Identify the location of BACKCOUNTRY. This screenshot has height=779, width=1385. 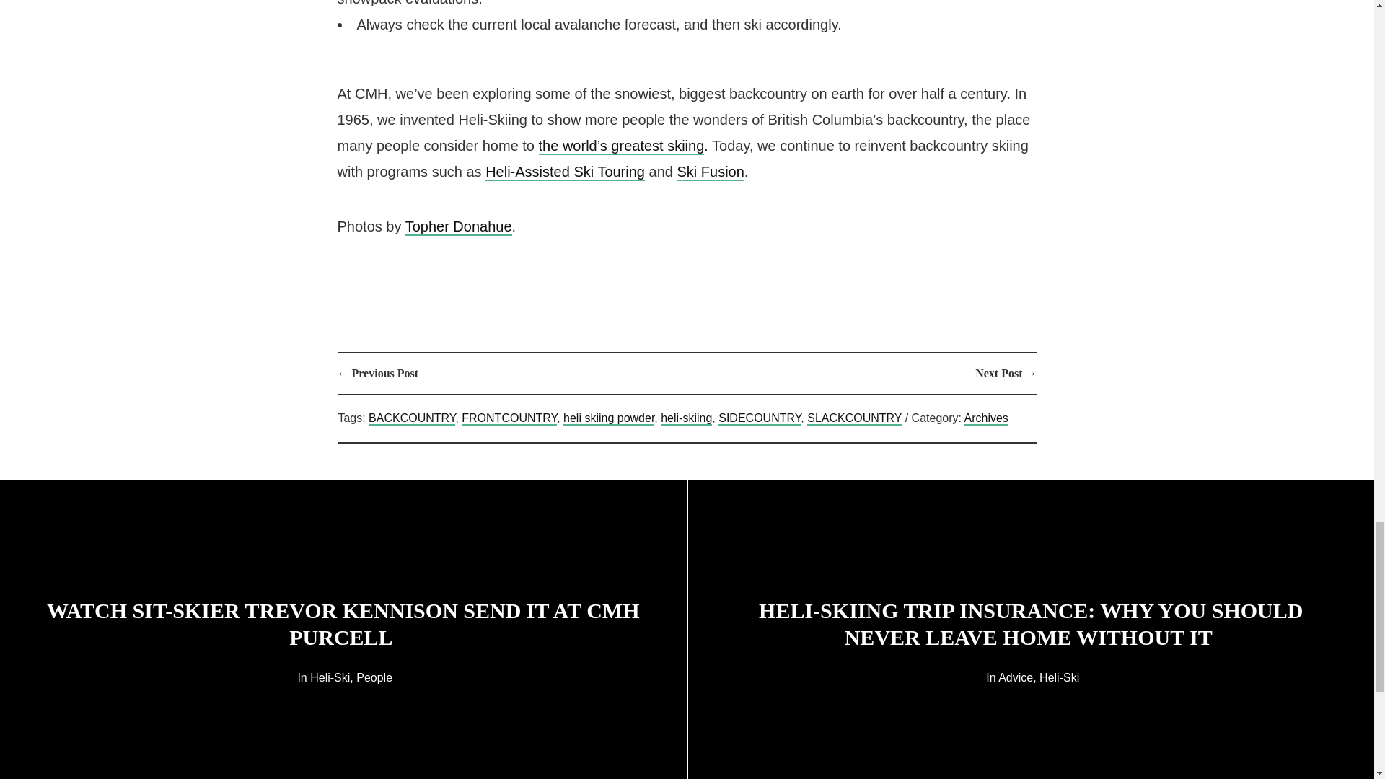
(411, 418).